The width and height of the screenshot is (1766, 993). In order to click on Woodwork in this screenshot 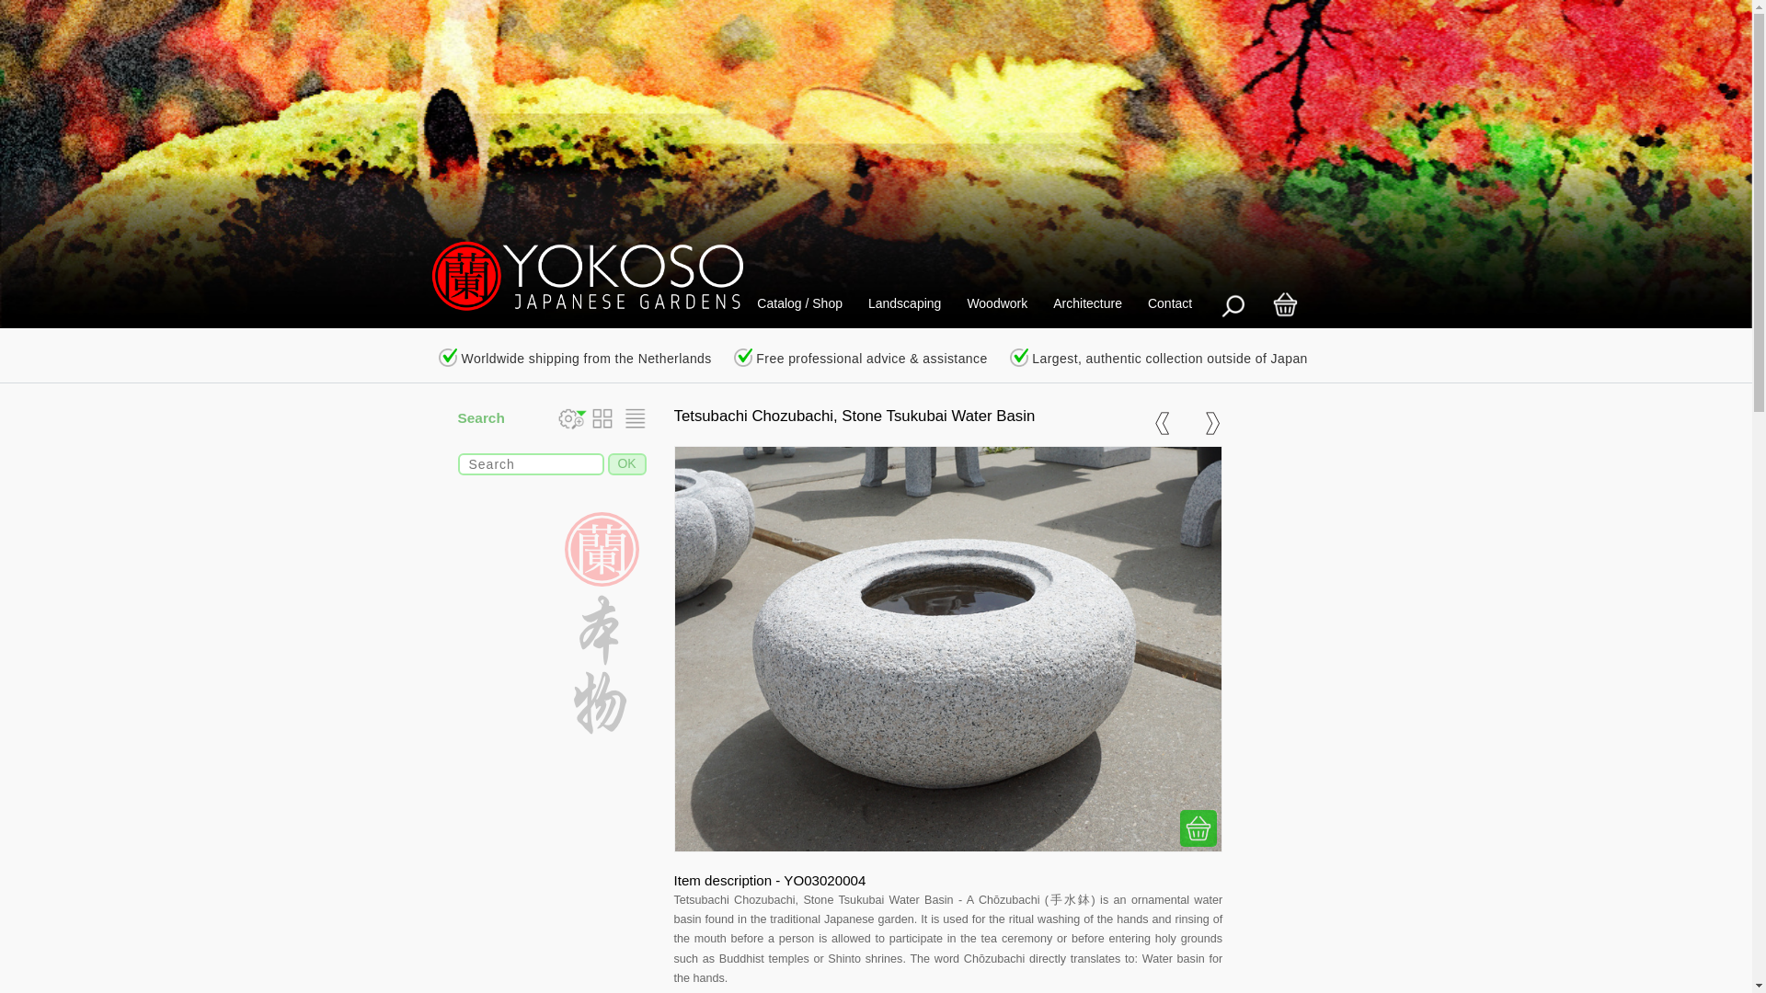, I will do `click(996, 303)`.